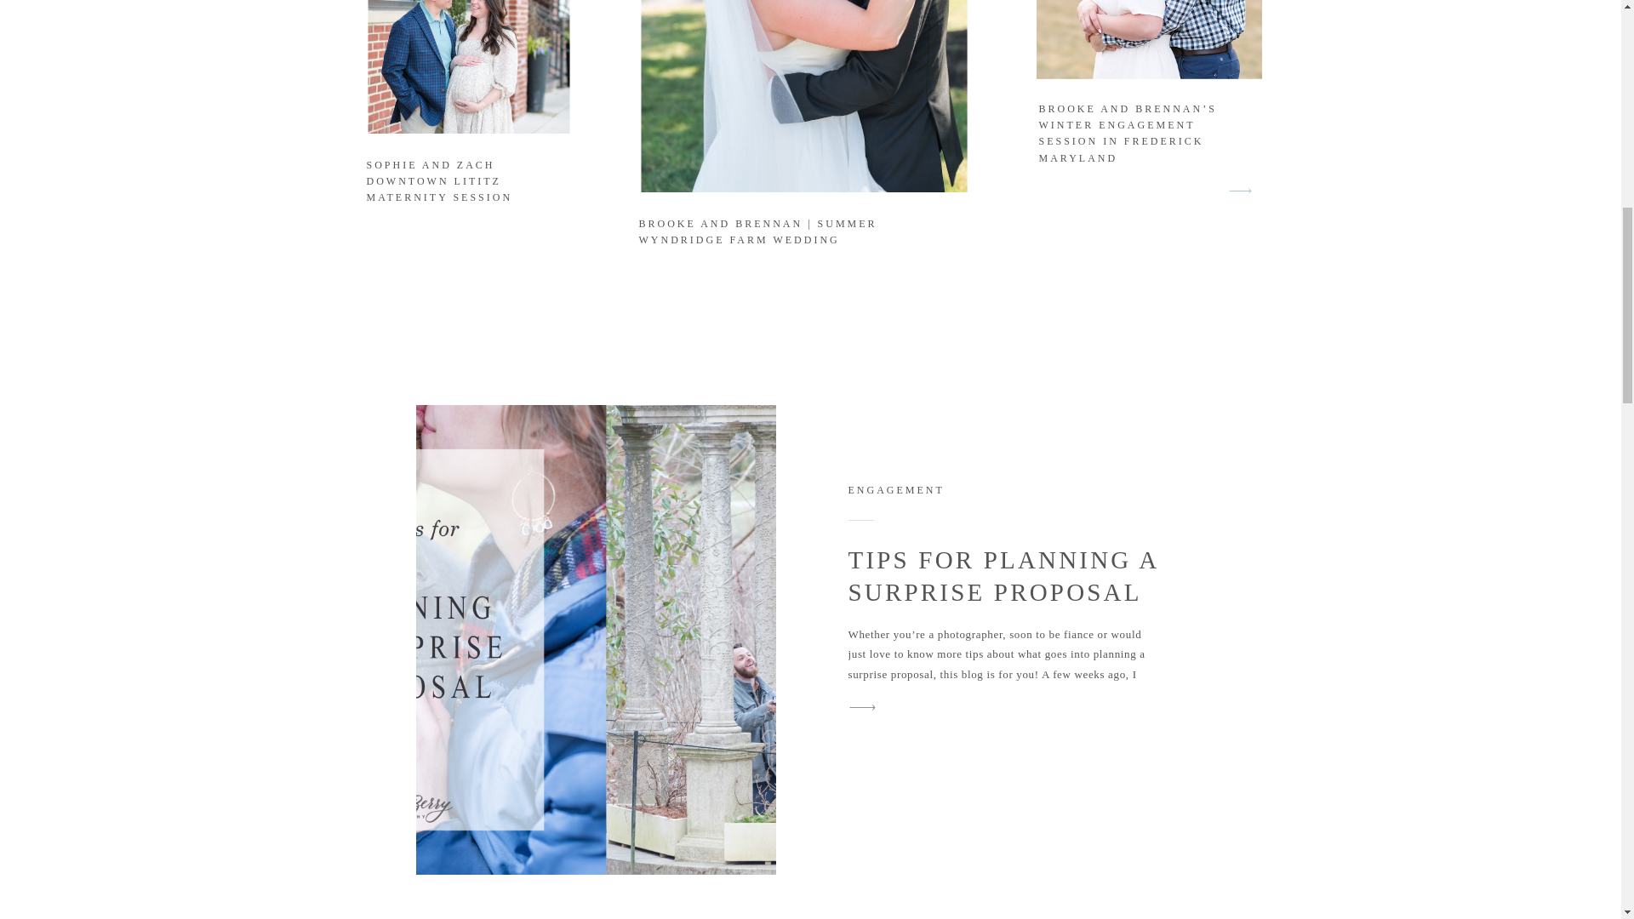 The height and width of the screenshot is (919, 1634). I want to click on Tips for Planning a Surprise Proposal, so click(862, 706).